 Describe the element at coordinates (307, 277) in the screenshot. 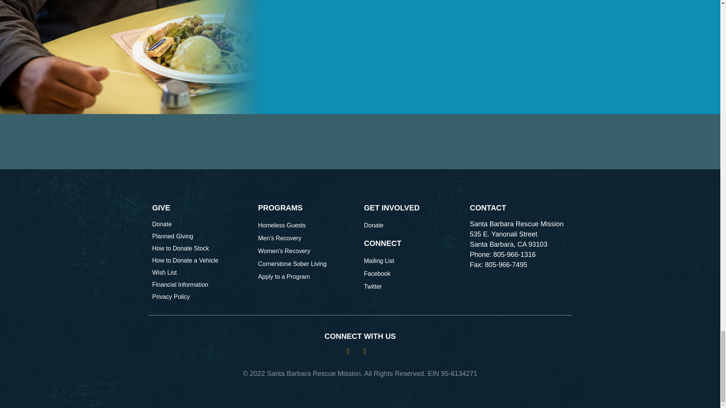

I see `Apply to a Program` at that location.